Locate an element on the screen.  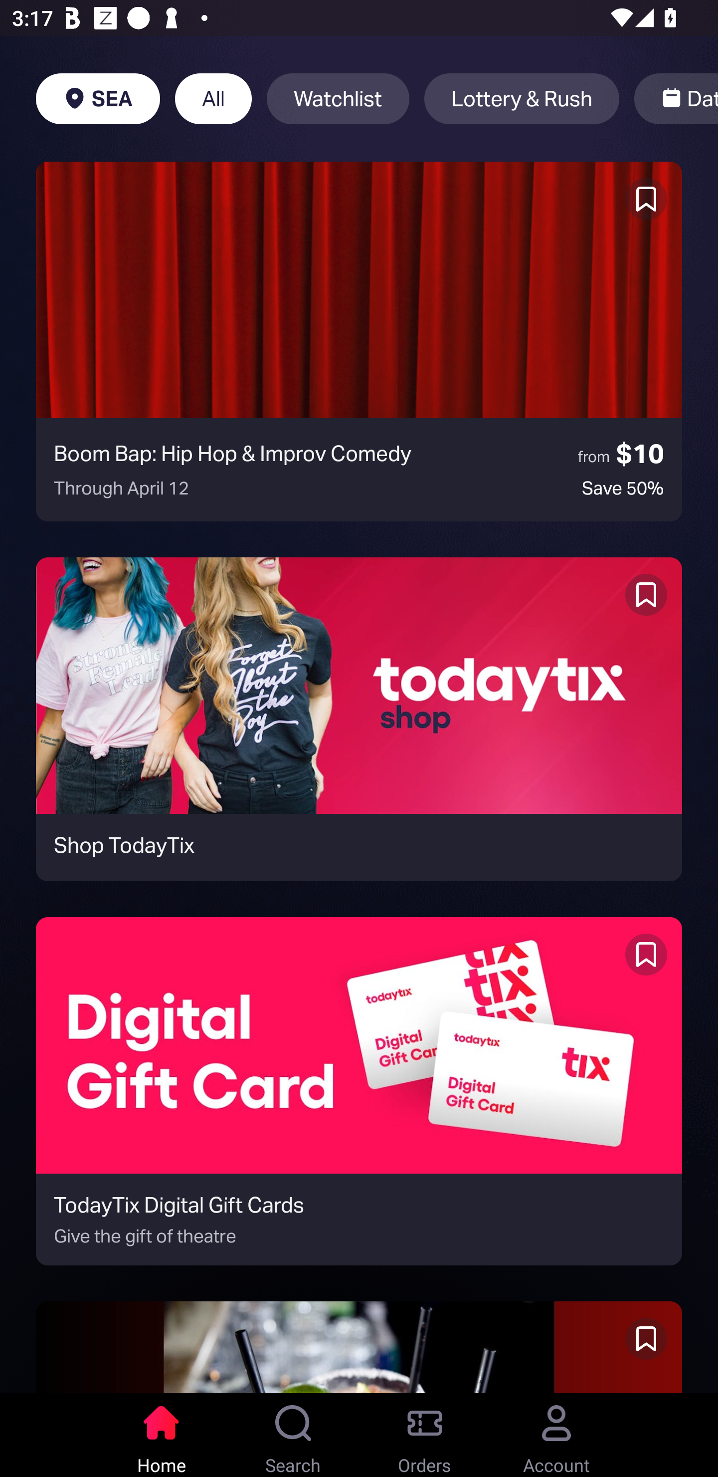
Watchlist is located at coordinates (338, 99).